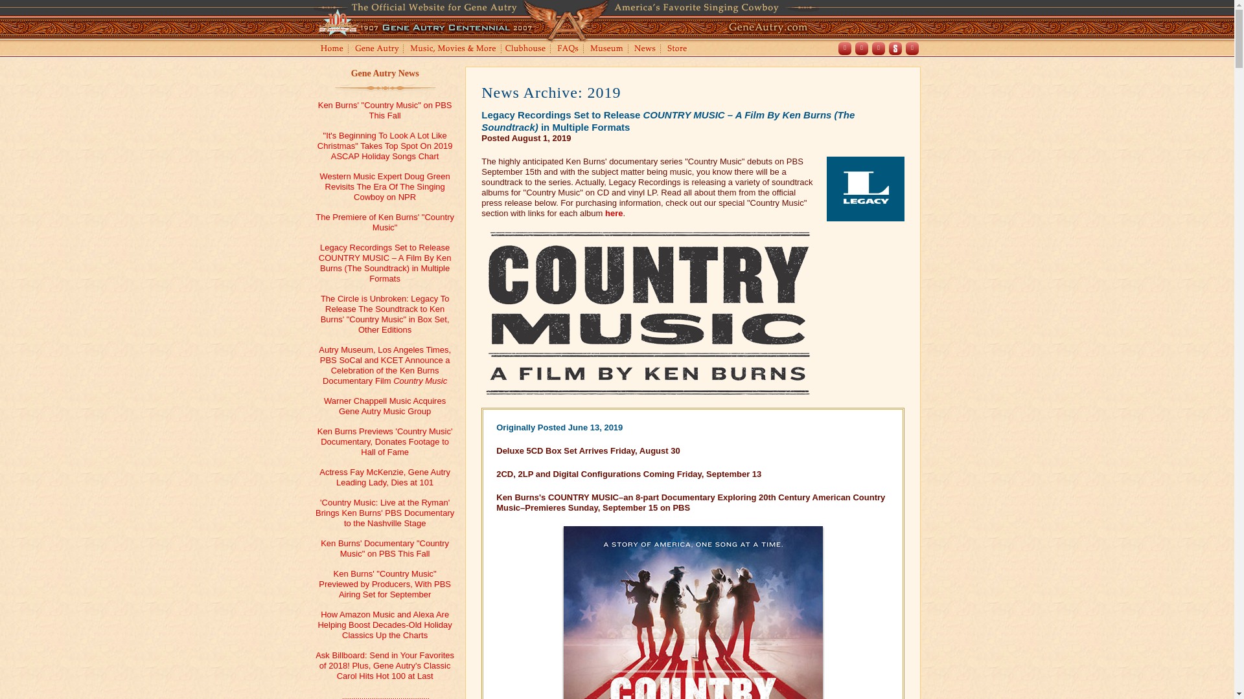 The height and width of the screenshot is (699, 1244). What do you see at coordinates (895, 48) in the screenshot?
I see `Shout! TV` at bounding box center [895, 48].